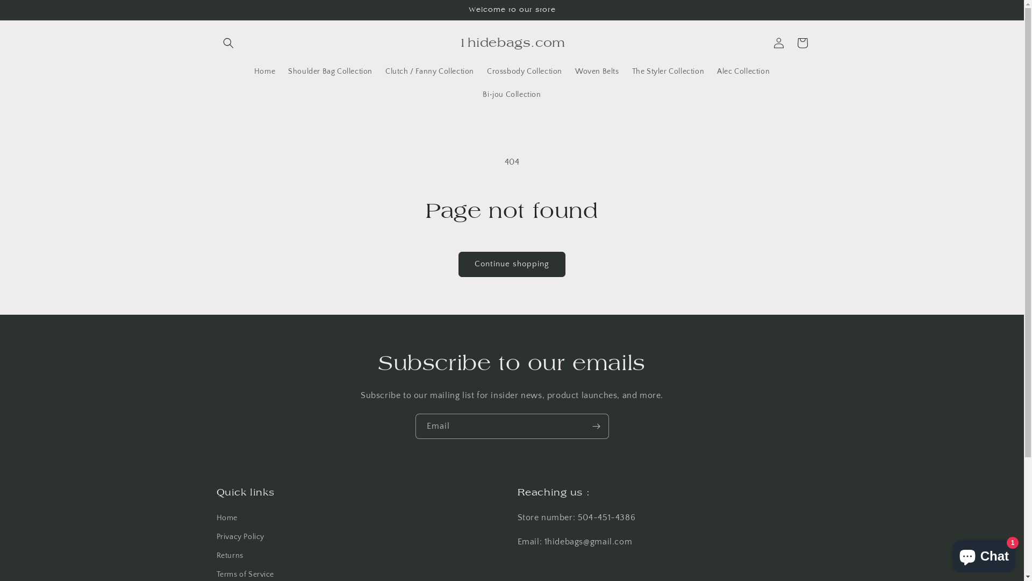 This screenshot has height=581, width=1032. What do you see at coordinates (230, 556) in the screenshot?
I see `Returns` at bounding box center [230, 556].